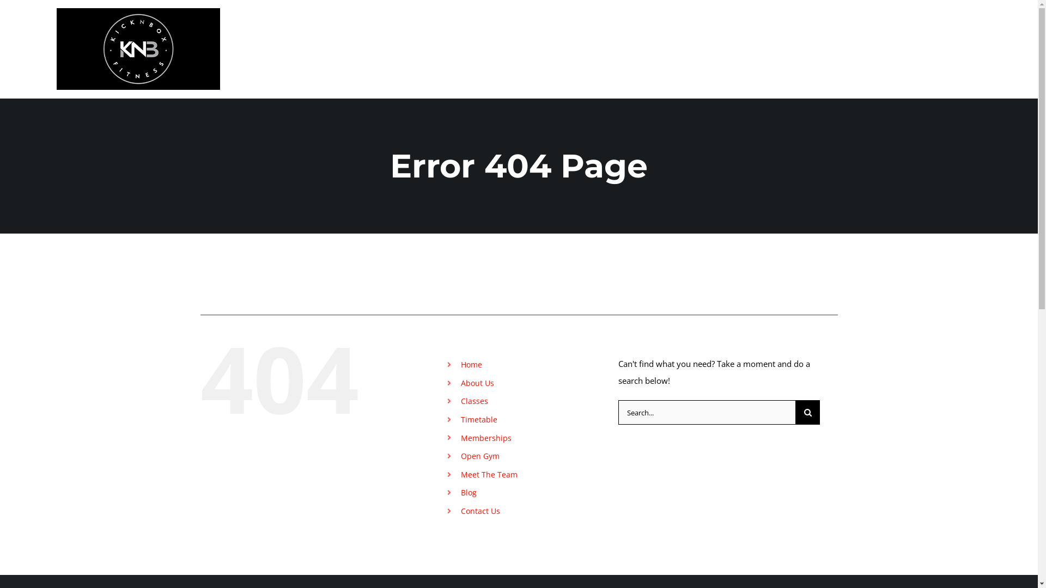 The height and width of the screenshot is (588, 1046). Describe the element at coordinates (472, 365) in the screenshot. I see `Home` at that location.